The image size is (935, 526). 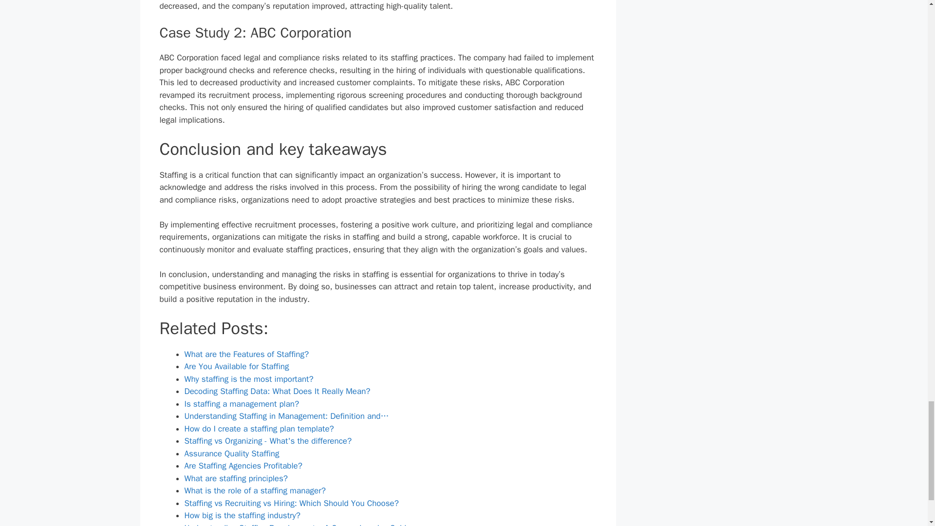 I want to click on How big is the staffing industry?, so click(x=242, y=515).